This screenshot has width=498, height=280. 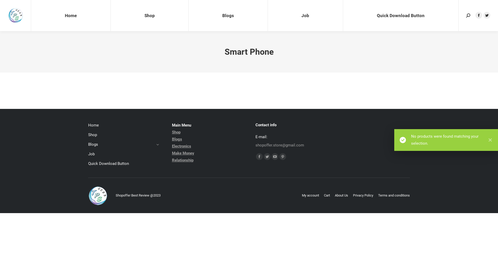 What do you see at coordinates (487, 15) in the screenshot?
I see `Twitter page opens in new window` at bounding box center [487, 15].